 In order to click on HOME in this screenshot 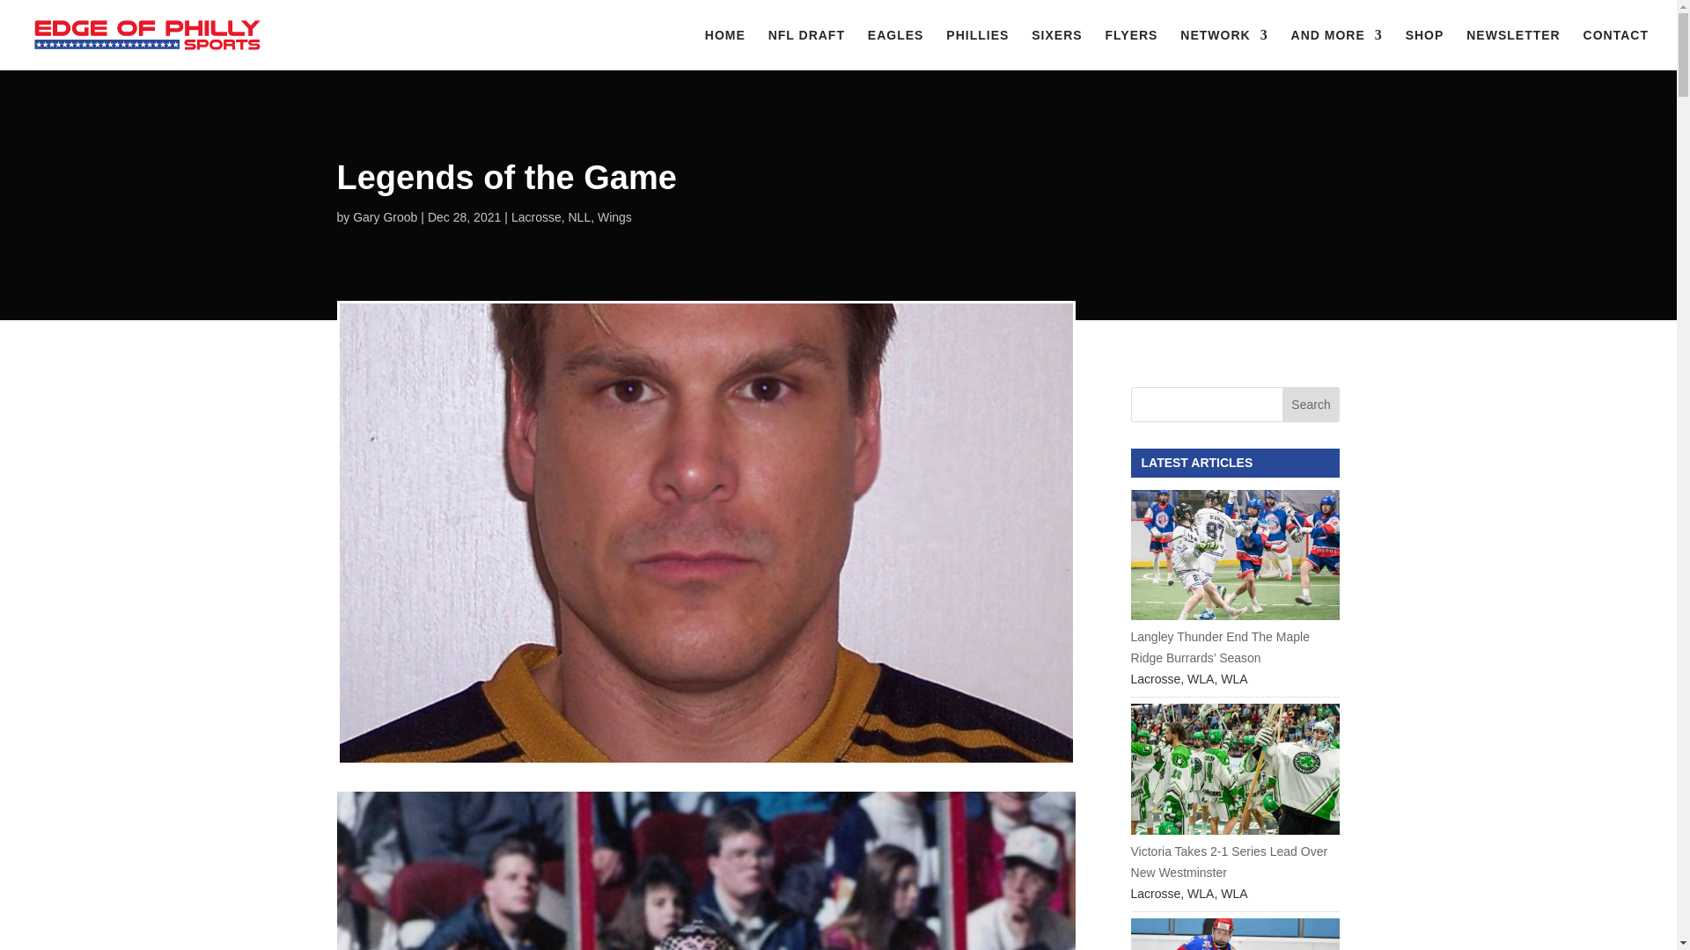, I will do `click(724, 49)`.